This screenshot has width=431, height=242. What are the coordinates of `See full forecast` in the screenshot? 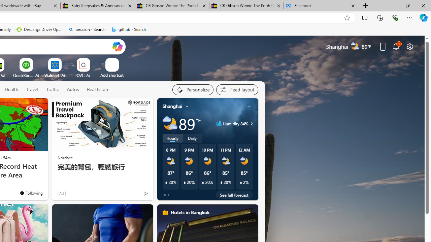 It's located at (234, 195).